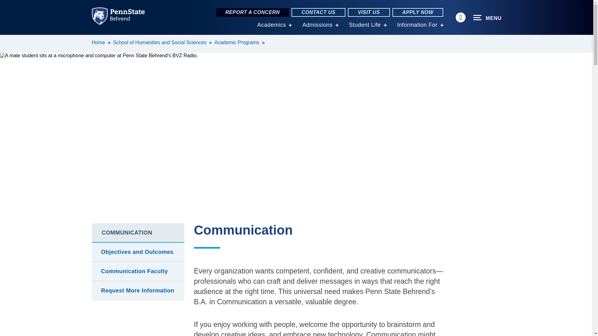  Describe the element at coordinates (272, 25) in the screenshot. I see `Academics` at that location.